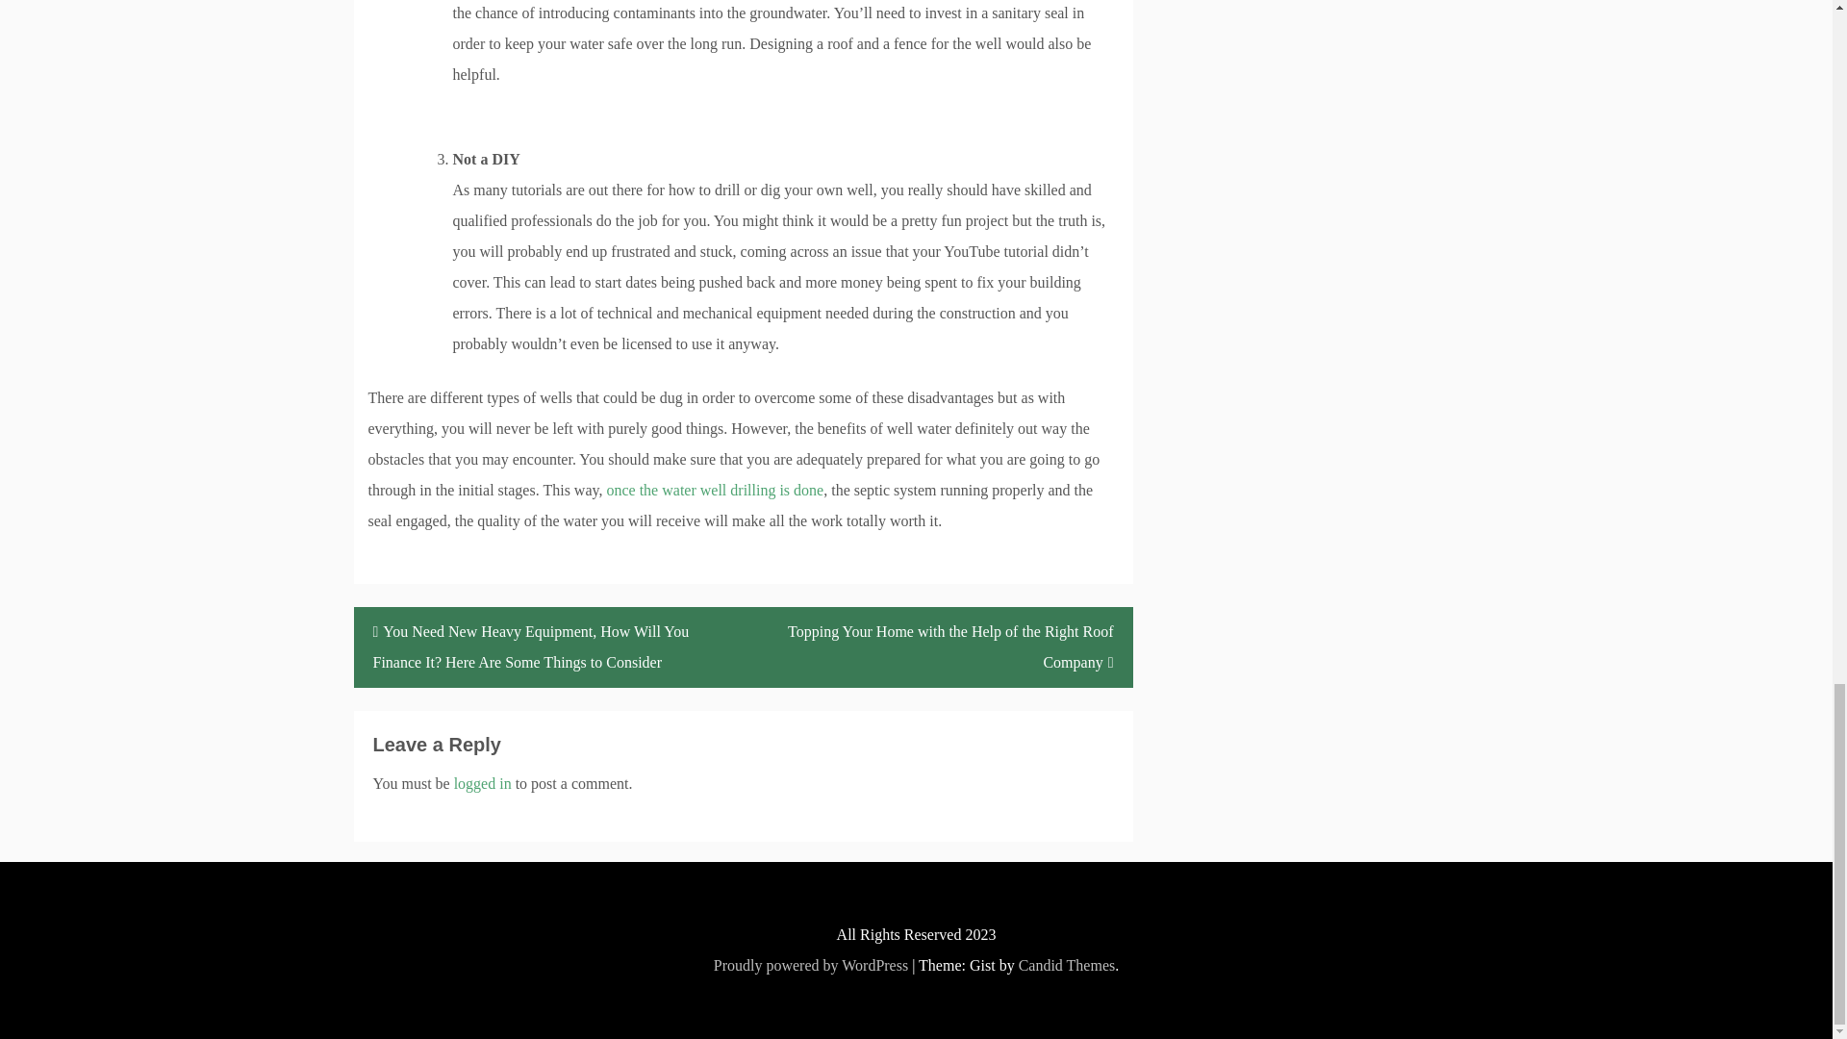  What do you see at coordinates (810, 964) in the screenshot?
I see `Proudly powered by WordPress` at bounding box center [810, 964].